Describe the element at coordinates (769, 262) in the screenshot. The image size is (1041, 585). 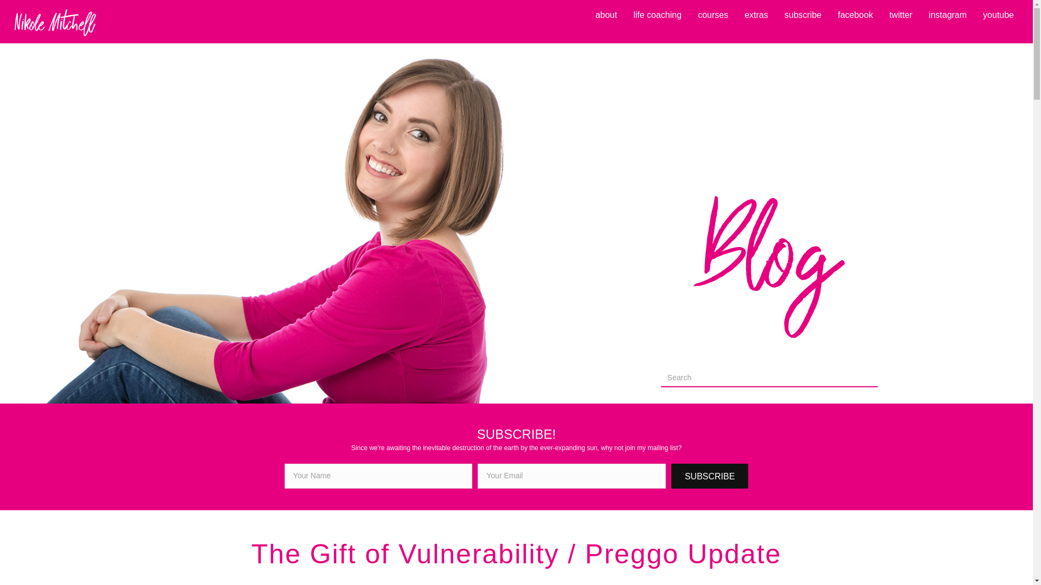
I see `blog-text` at that location.